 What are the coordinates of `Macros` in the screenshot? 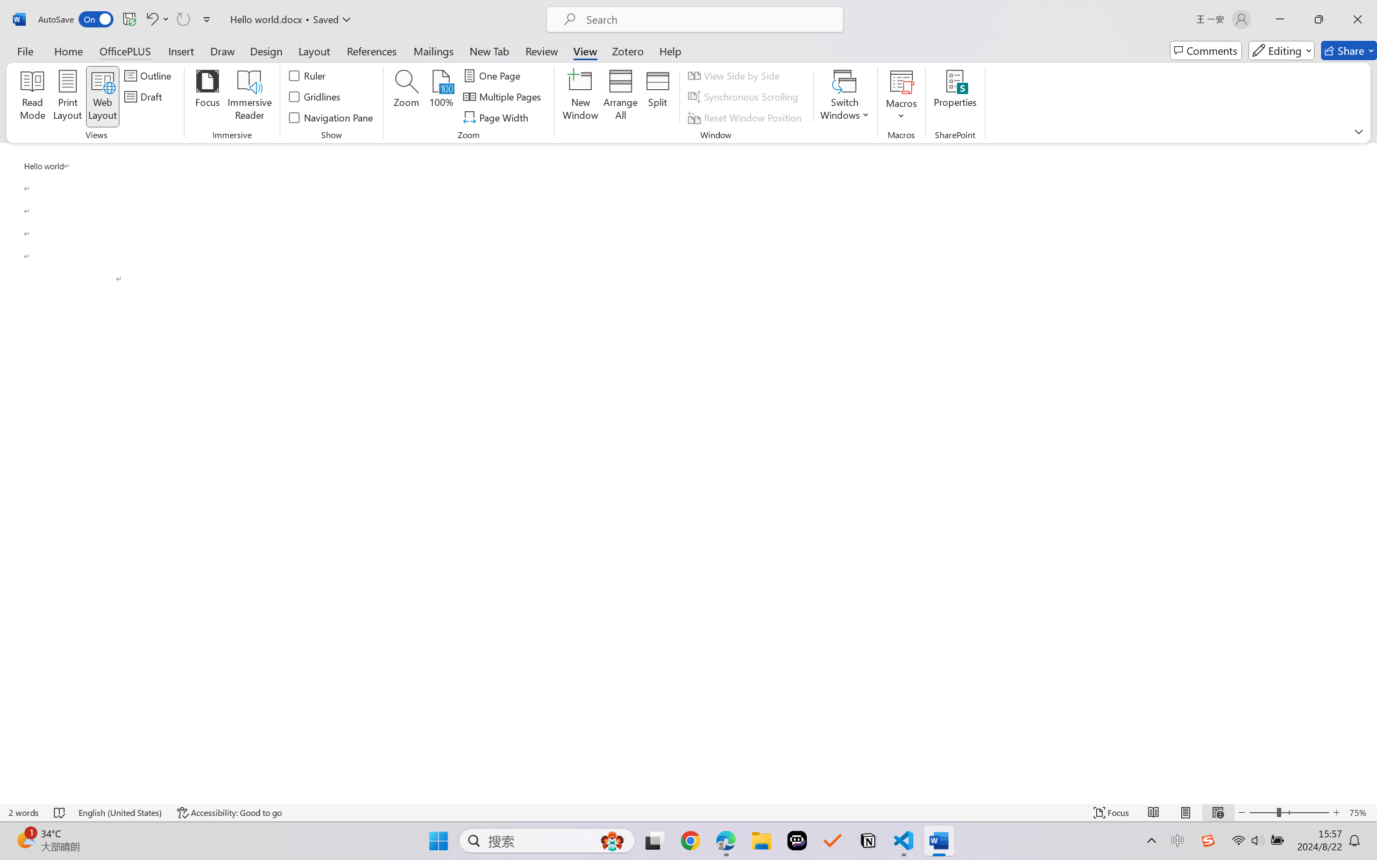 It's located at (902, 97).